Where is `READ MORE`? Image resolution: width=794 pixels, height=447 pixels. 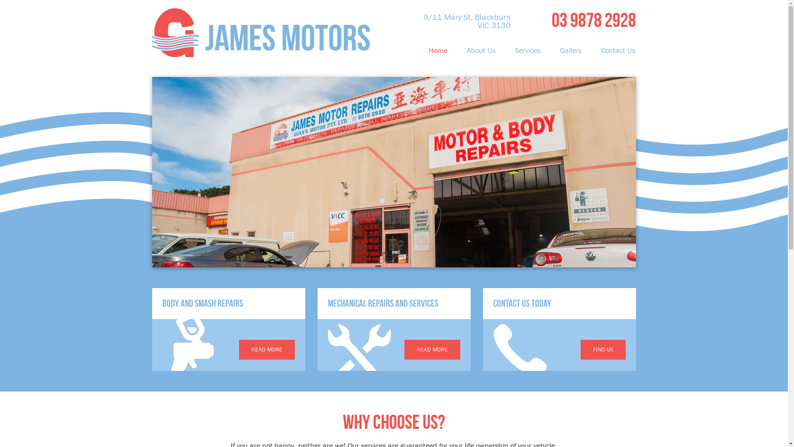
READ MORE is located at coordinates (433, 350).